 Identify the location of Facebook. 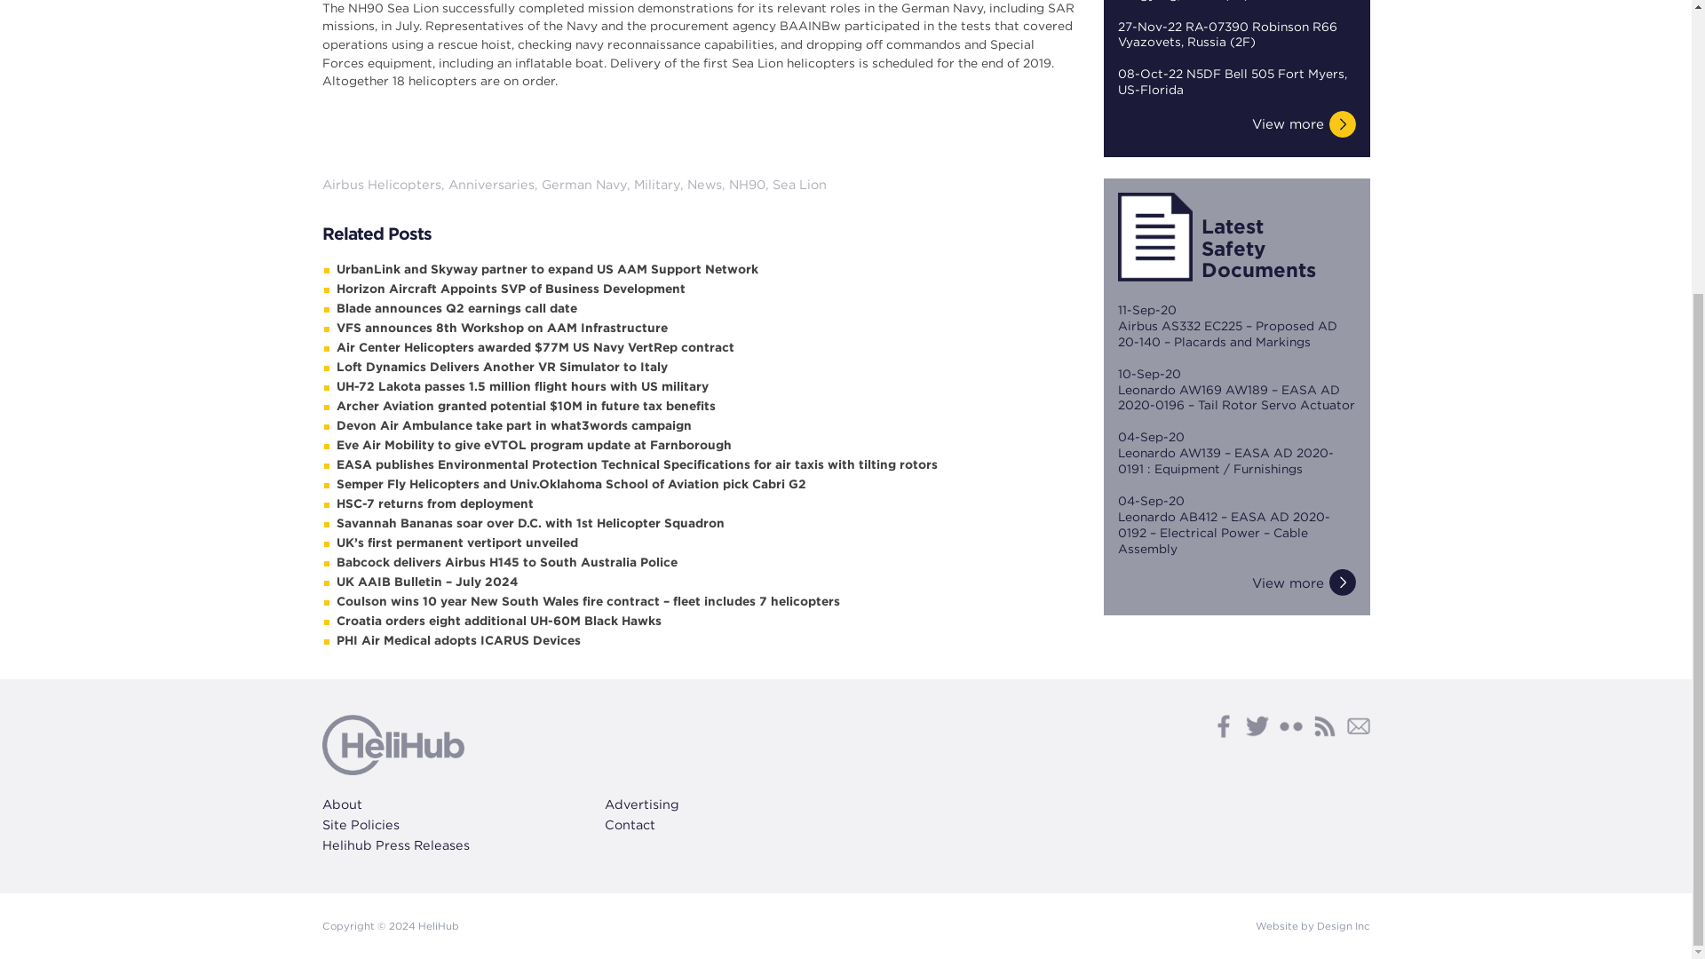
(1222, 725).